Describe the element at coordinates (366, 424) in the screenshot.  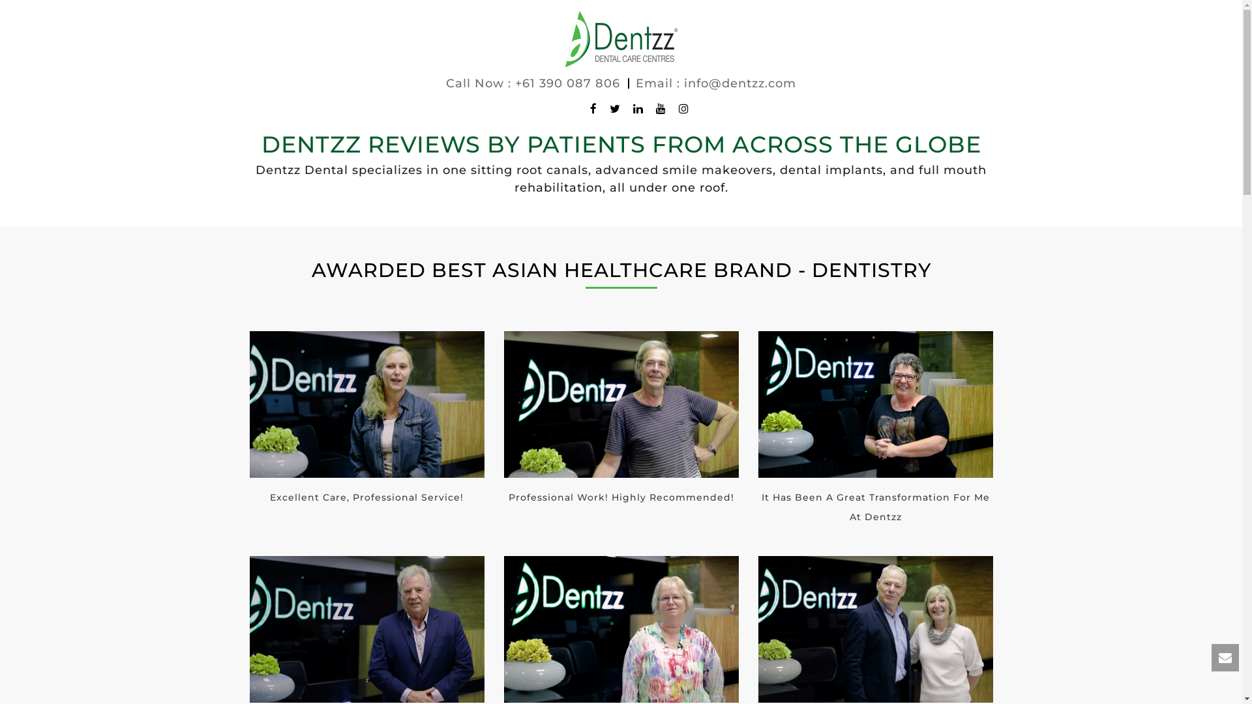
I see `Excellent Care, Professional Service!` at that location.